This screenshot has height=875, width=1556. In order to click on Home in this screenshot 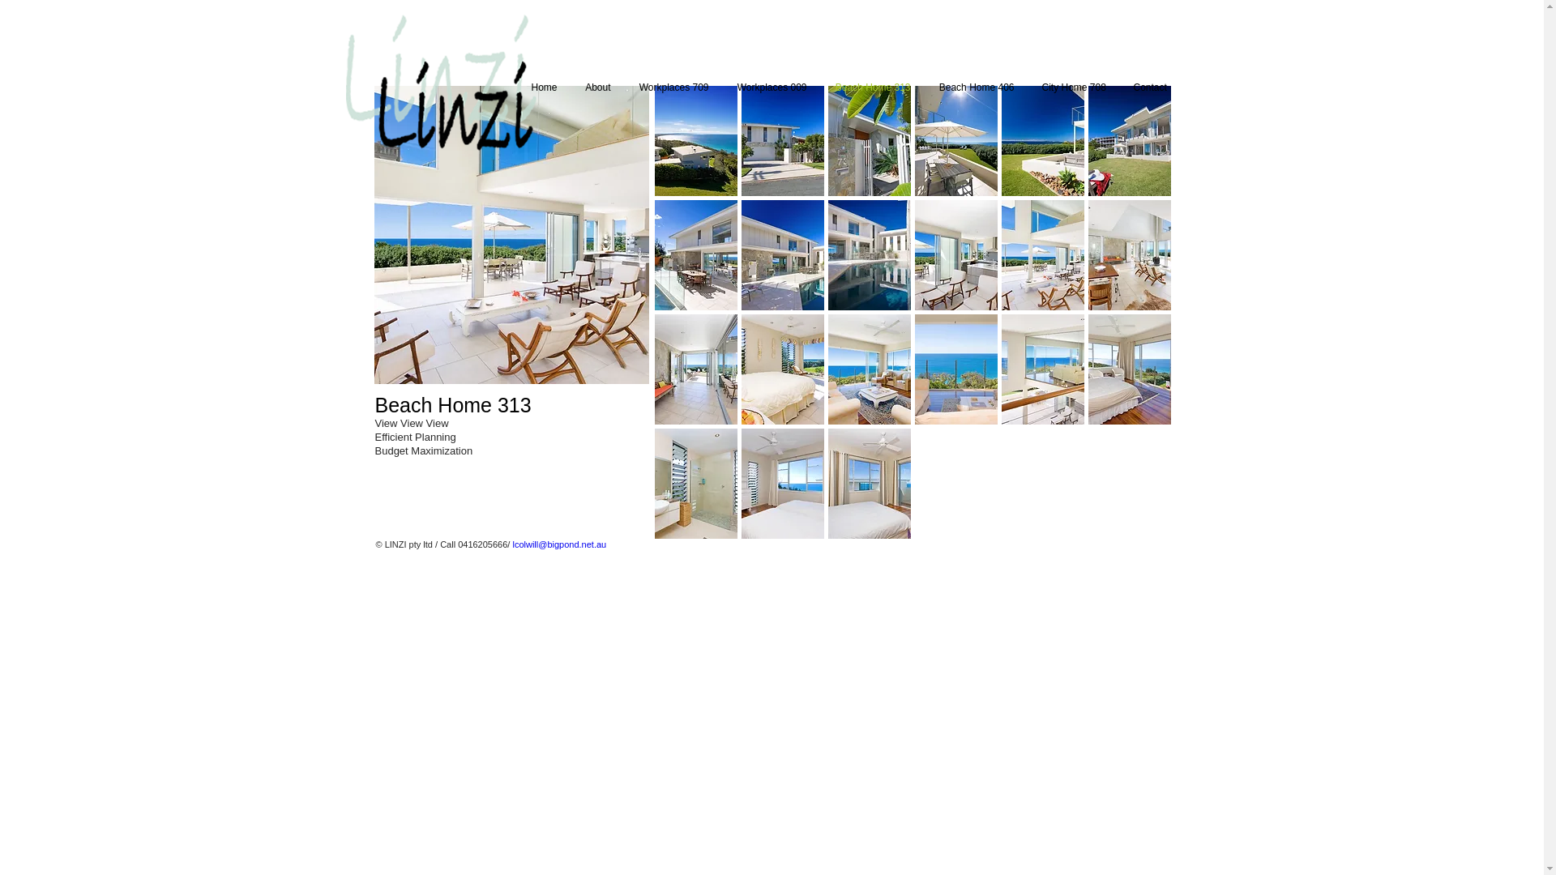, I will do `click(545, 87)`.